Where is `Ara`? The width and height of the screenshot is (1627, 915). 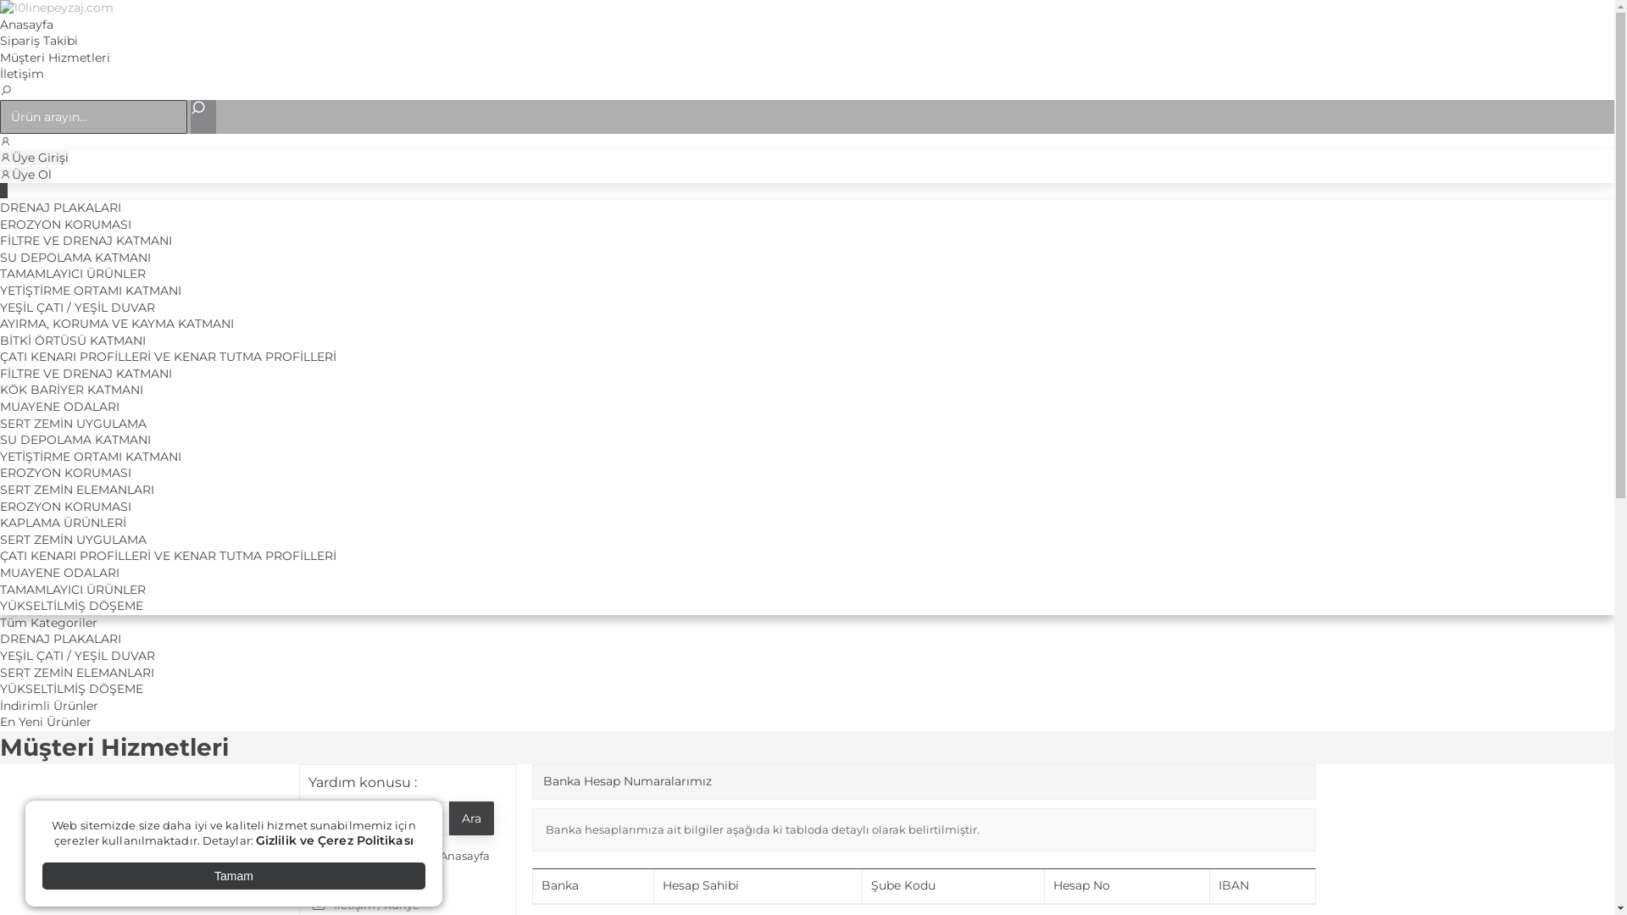
Ara is located at coordinates (471, 818).